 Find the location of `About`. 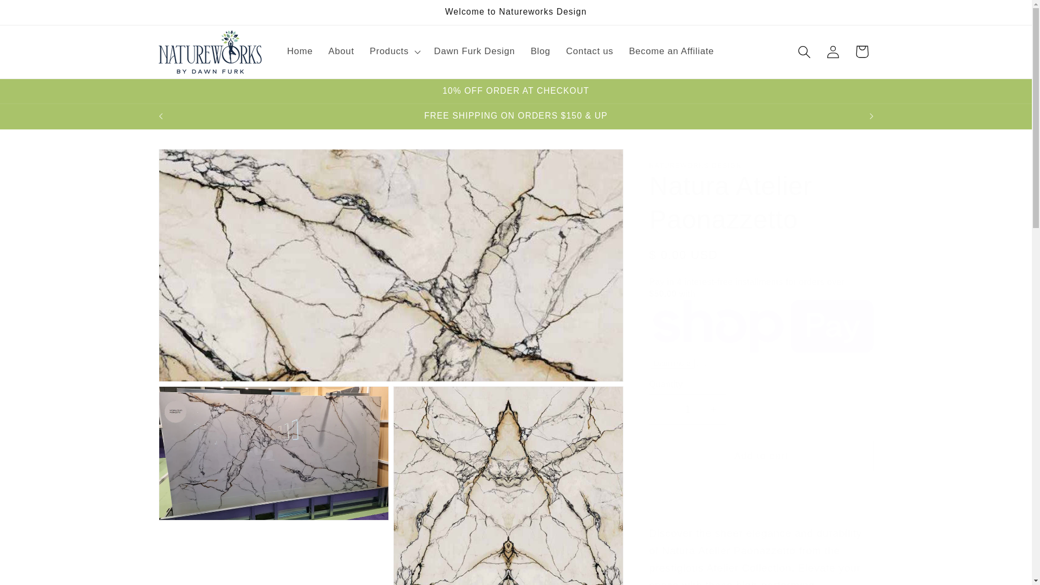

About is located at coordinates (341, 52).